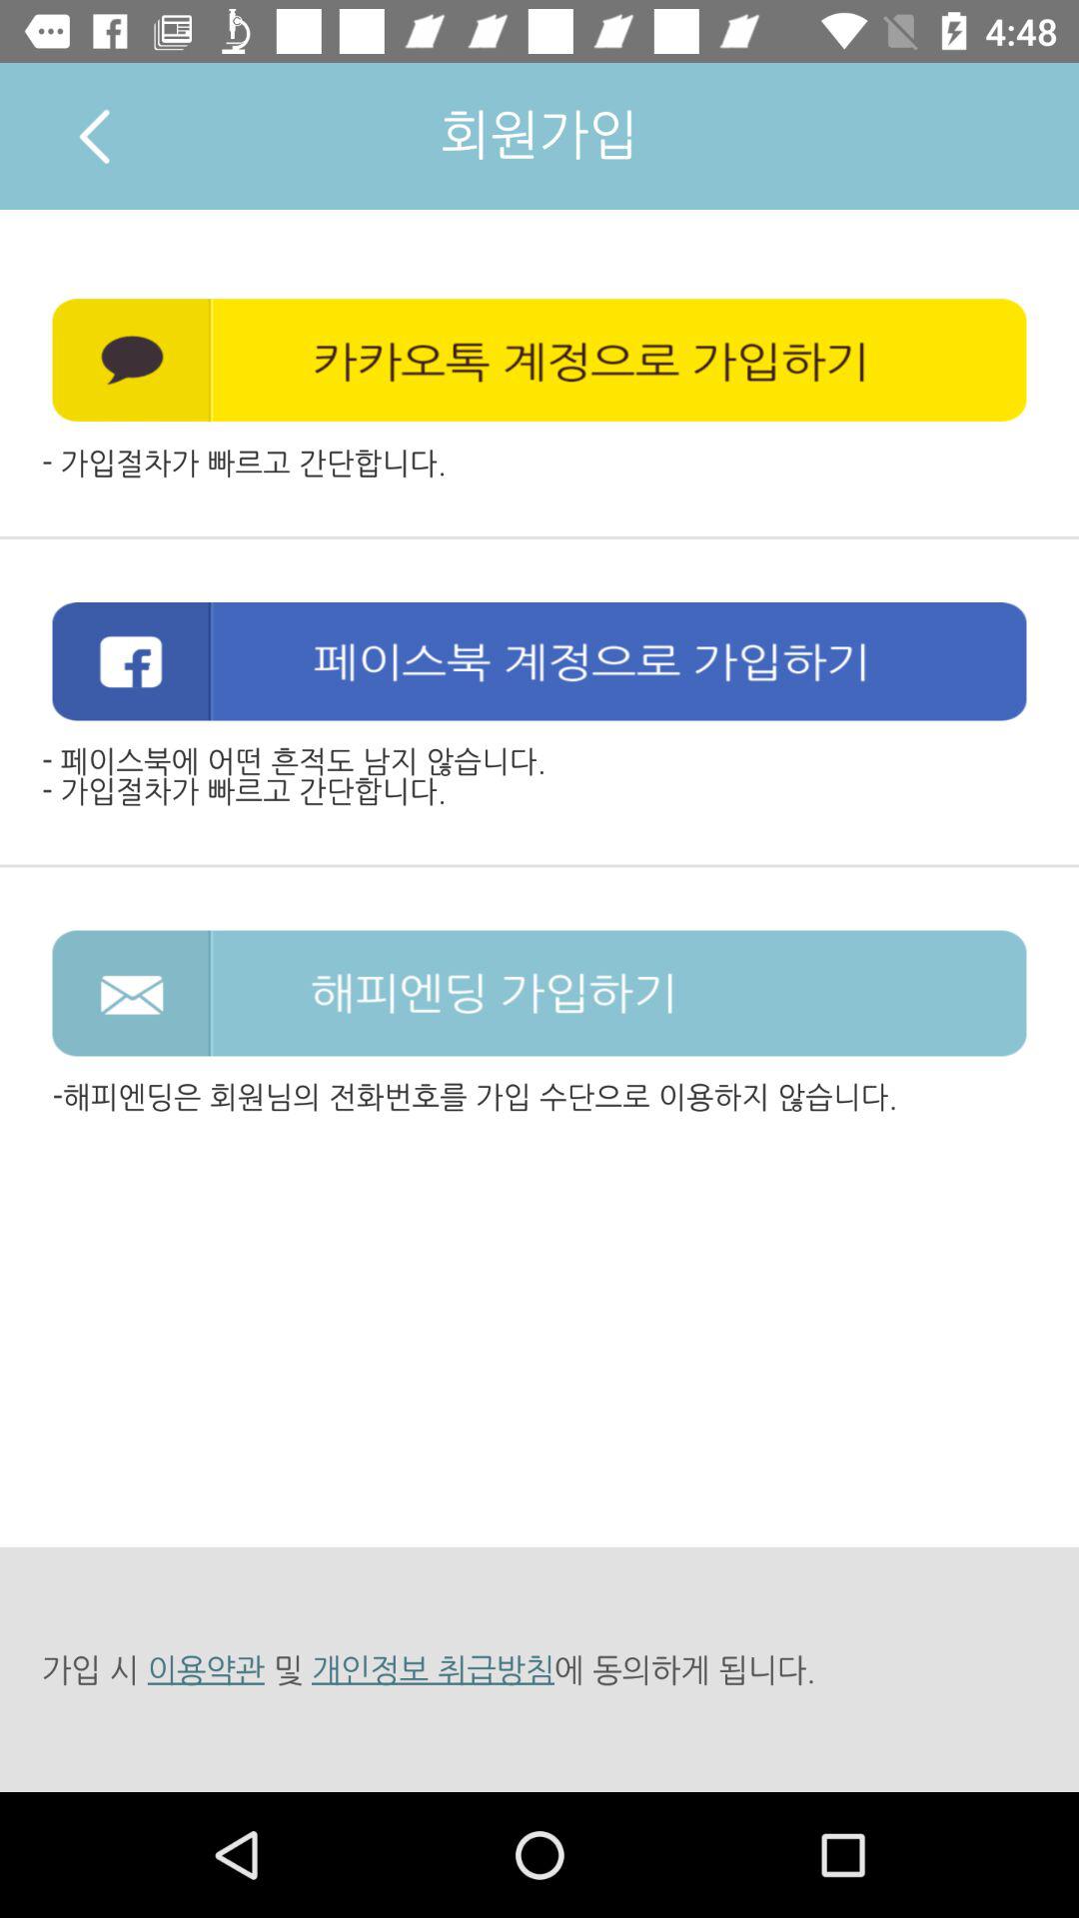  What do you see at coordinates (539, 360) in the screenshot?
I see `select the second text from top of the page` at bounding box center [539, 360].